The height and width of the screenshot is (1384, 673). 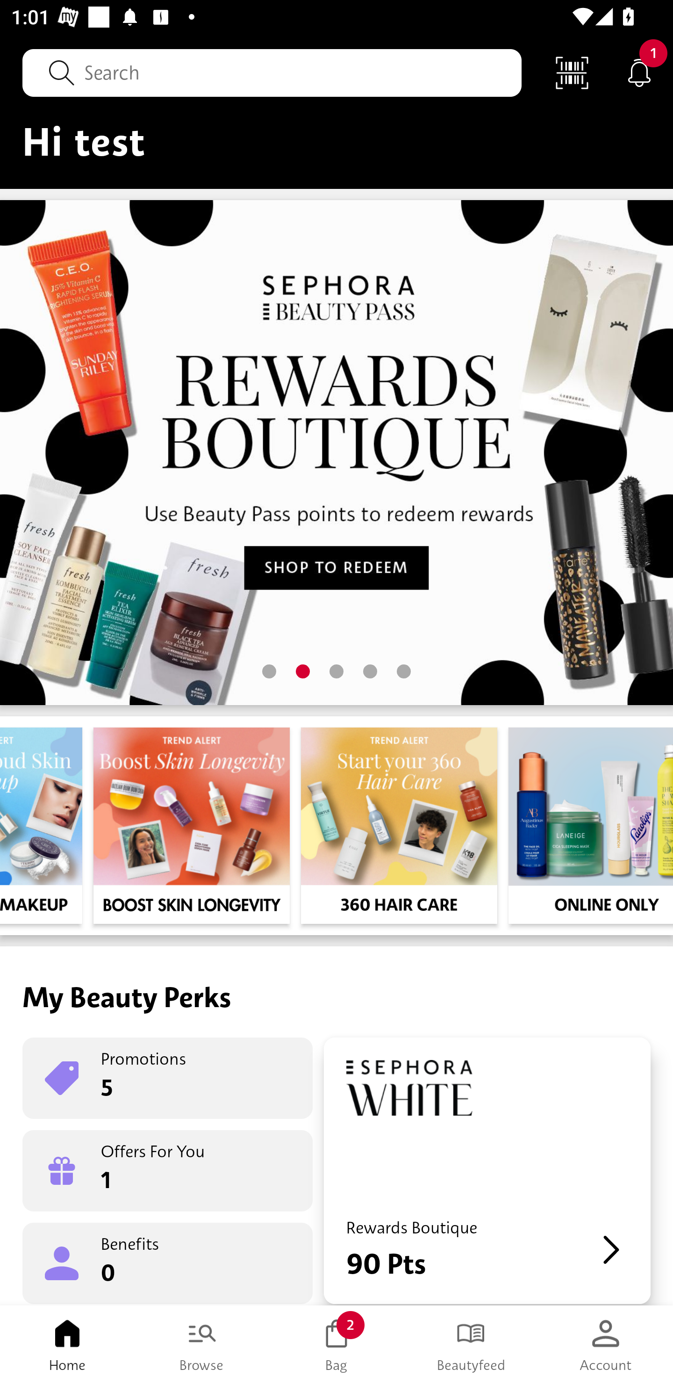 I want to click on Promotions 5, so click(x=167, y=1078).